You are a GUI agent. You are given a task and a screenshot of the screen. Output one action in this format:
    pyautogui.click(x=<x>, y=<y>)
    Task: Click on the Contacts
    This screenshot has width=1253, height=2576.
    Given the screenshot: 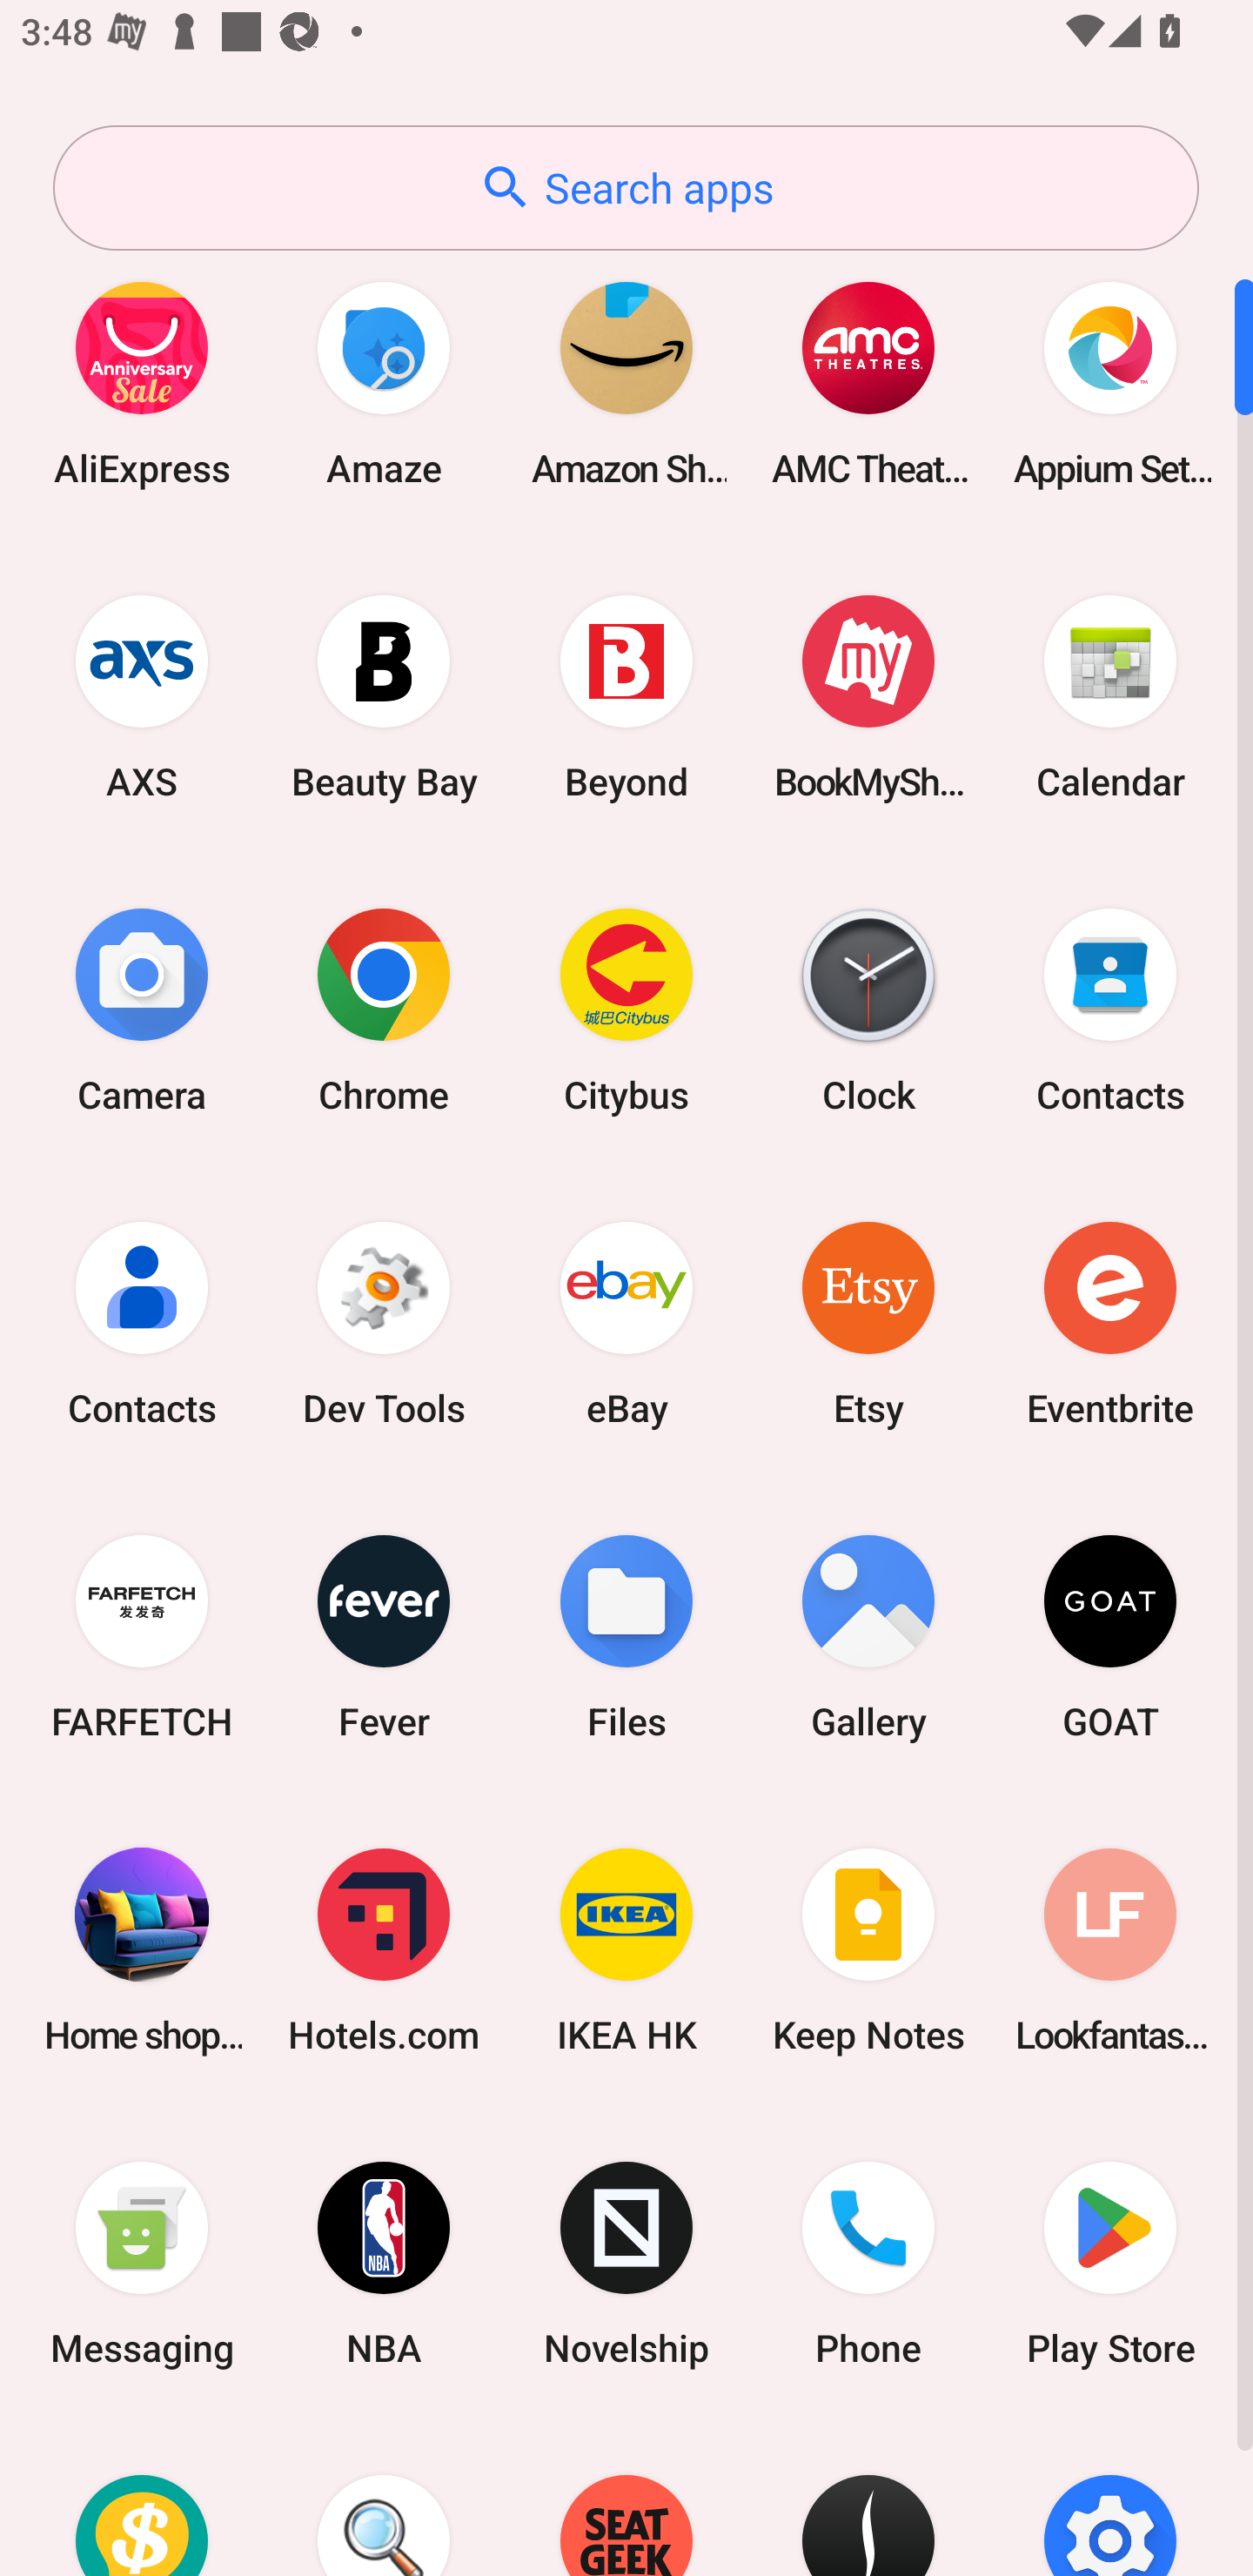 What is the action you would take?
    pyautogui.click(x=1110, y=1010)
    